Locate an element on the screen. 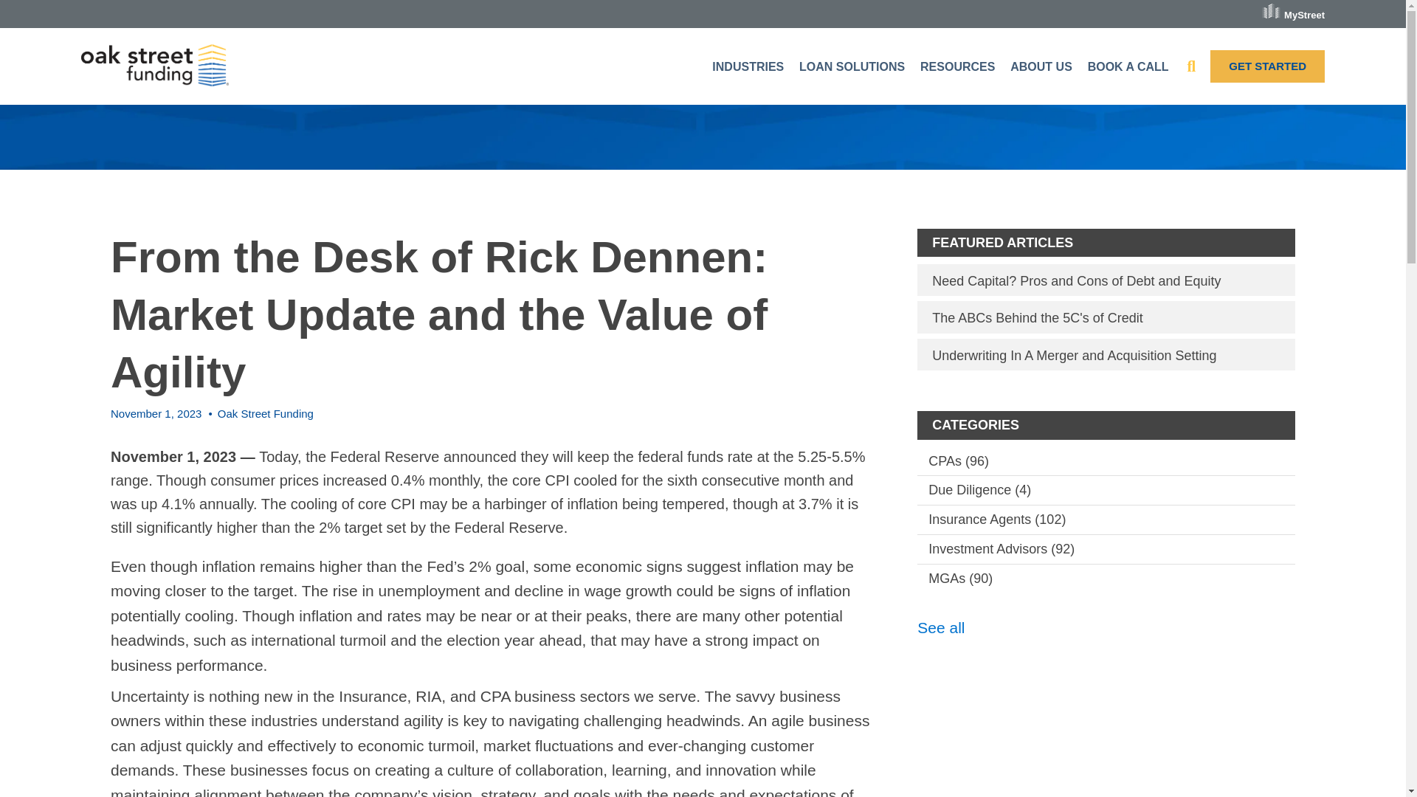 The height and width of the screenshot is (797, 1417). INDUSTRIES is located at coordinates (750, 66).